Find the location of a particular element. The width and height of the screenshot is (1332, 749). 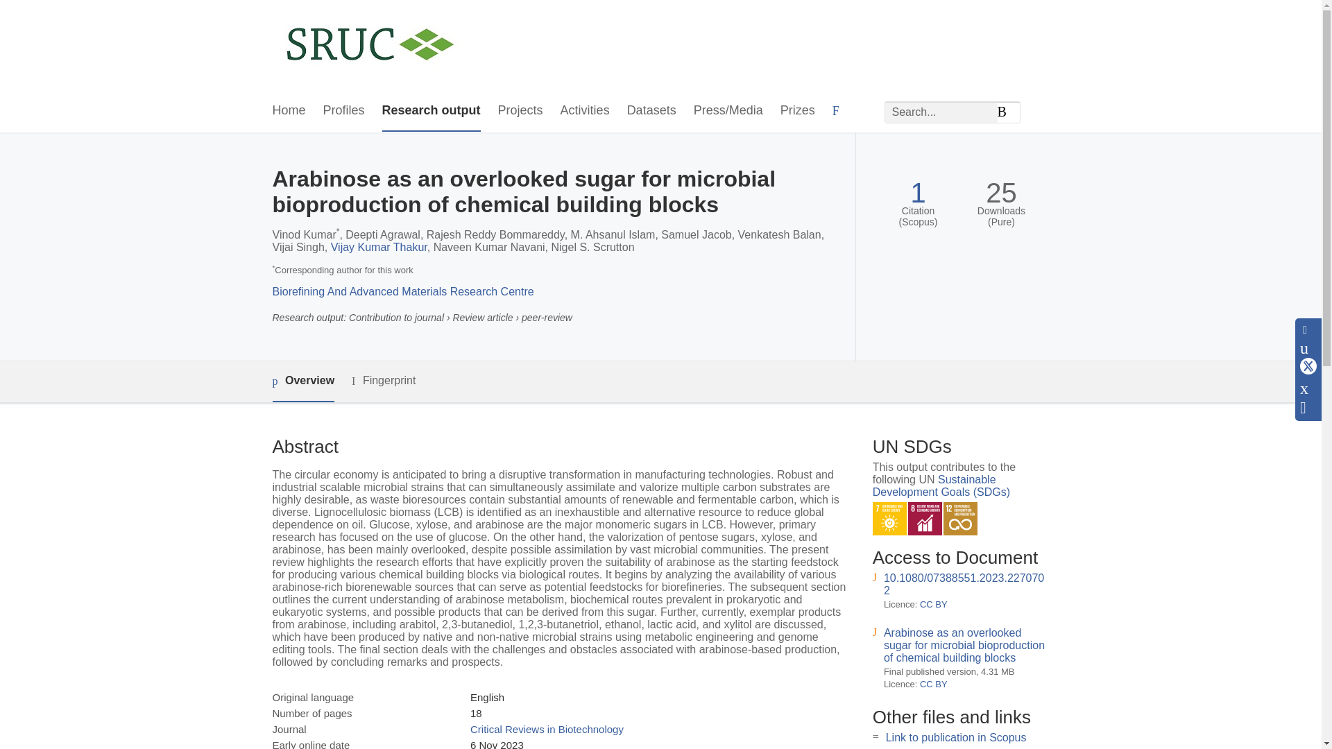

CC BY is located at coordinates (934, 684).